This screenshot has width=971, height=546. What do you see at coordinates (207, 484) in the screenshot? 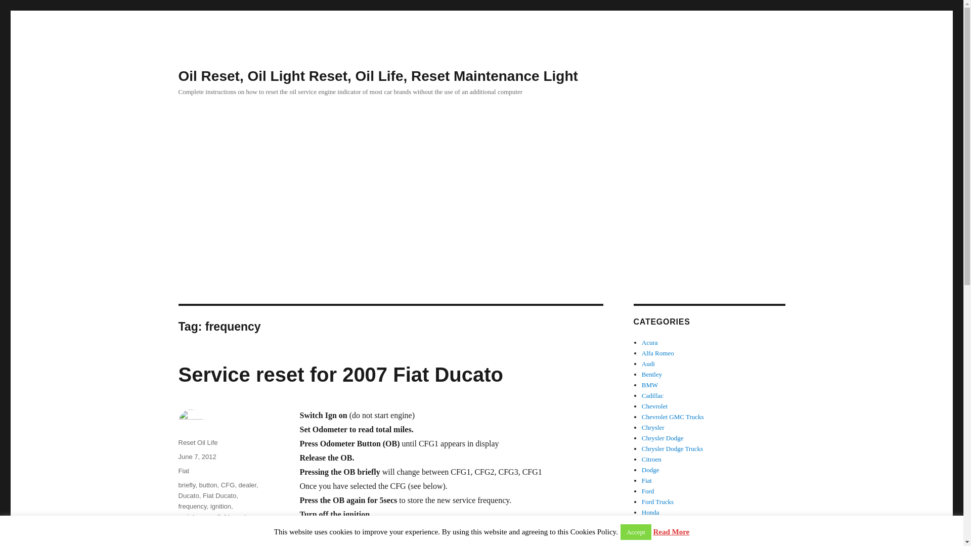
I see `button` at bounding box center [207, 484].